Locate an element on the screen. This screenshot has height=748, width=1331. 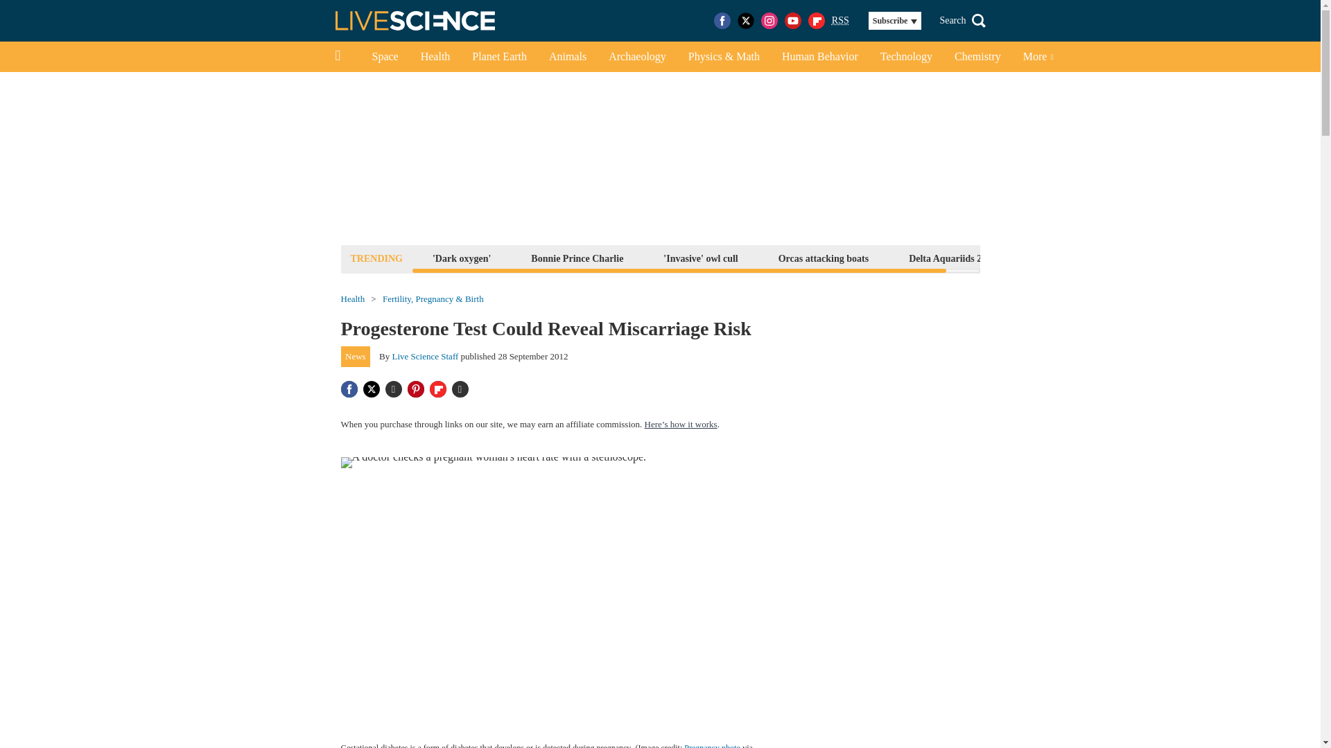
RSS is located at coordinates (840, 21).